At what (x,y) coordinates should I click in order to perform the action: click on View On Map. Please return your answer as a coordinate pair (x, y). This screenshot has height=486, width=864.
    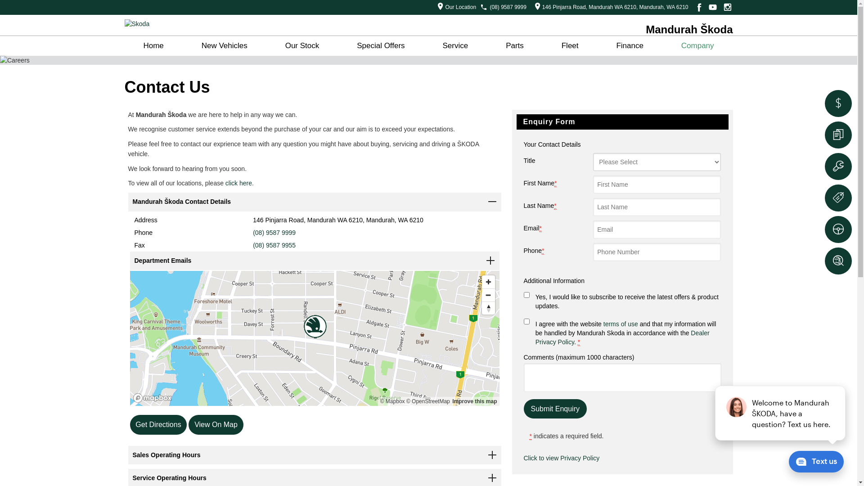
    Looking at the image, I should click on (216, 425).